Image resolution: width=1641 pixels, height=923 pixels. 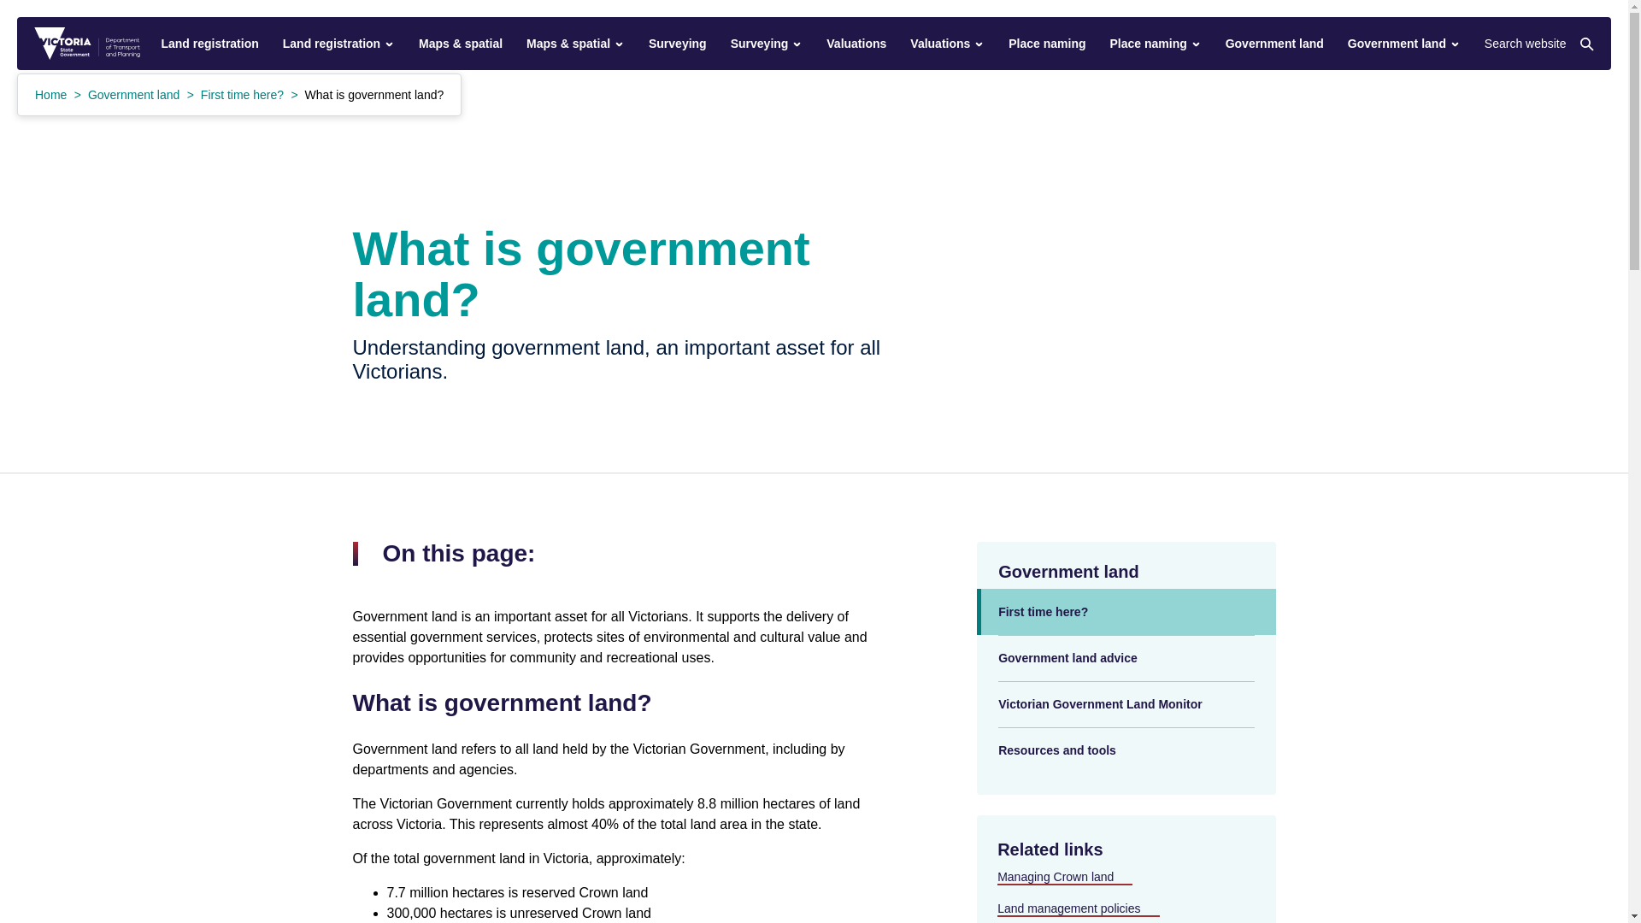 What do you see at coordinates (87, 44) in the screenshot?
I see `Land.Vic` at bounding box center [87, 44].